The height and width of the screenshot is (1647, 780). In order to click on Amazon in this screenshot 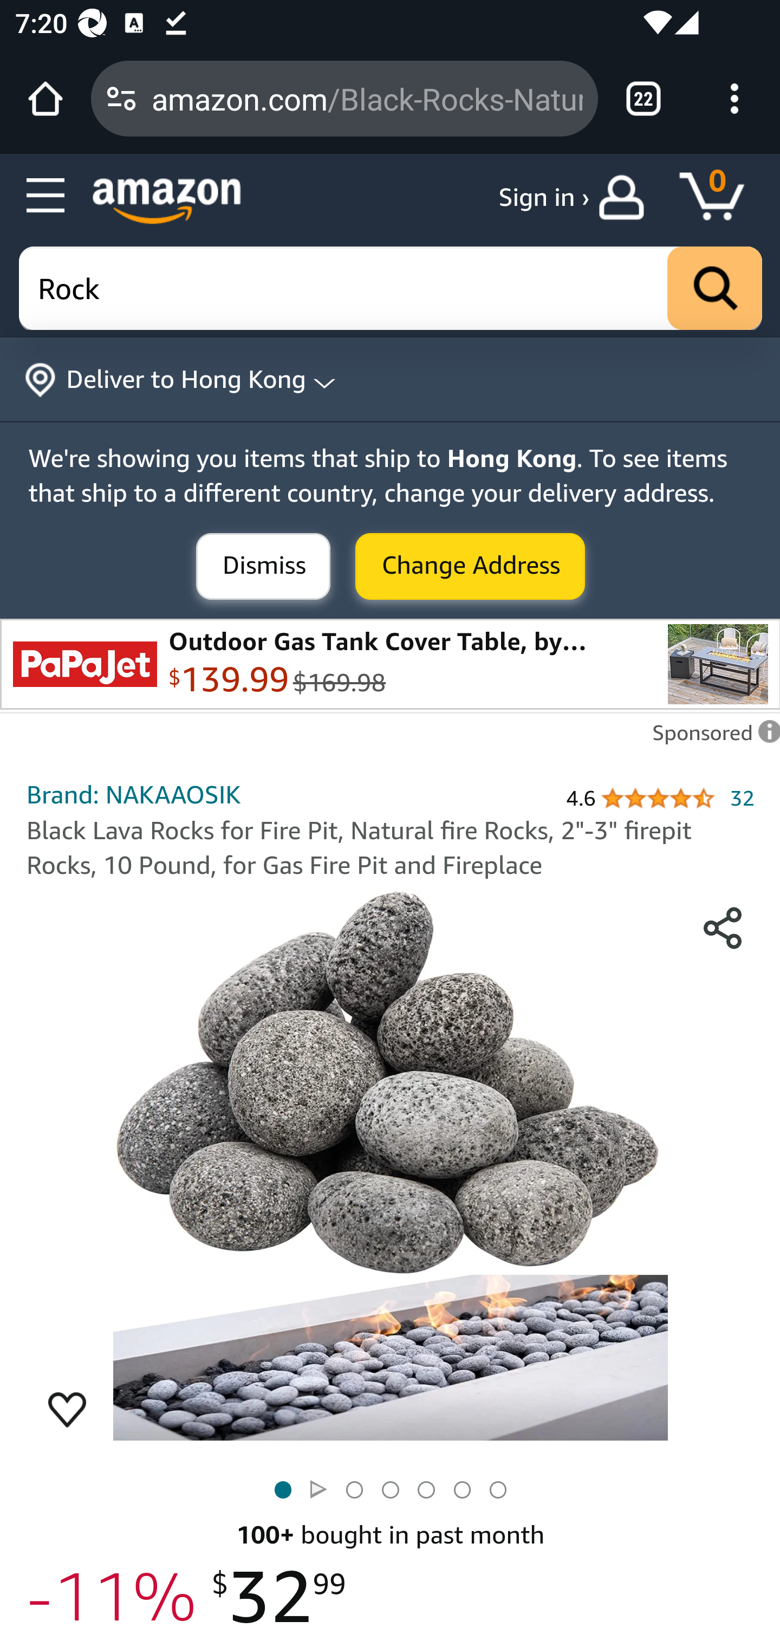, I will do `click(167, 200)`.